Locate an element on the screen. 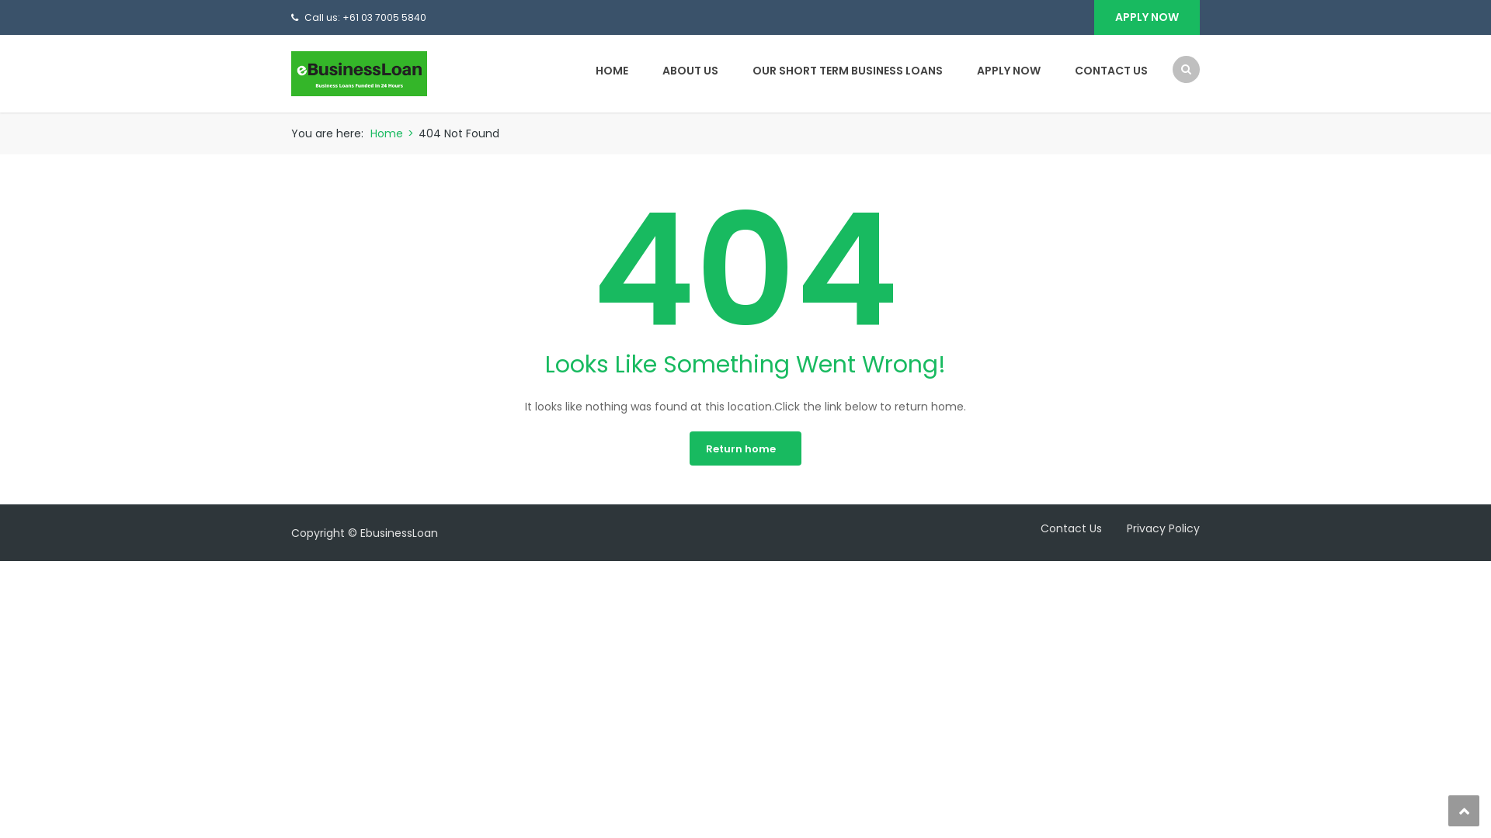 Image resolution: width=1491 pixels, height=838 pixels. Search is located at coordinates (1179, 130).